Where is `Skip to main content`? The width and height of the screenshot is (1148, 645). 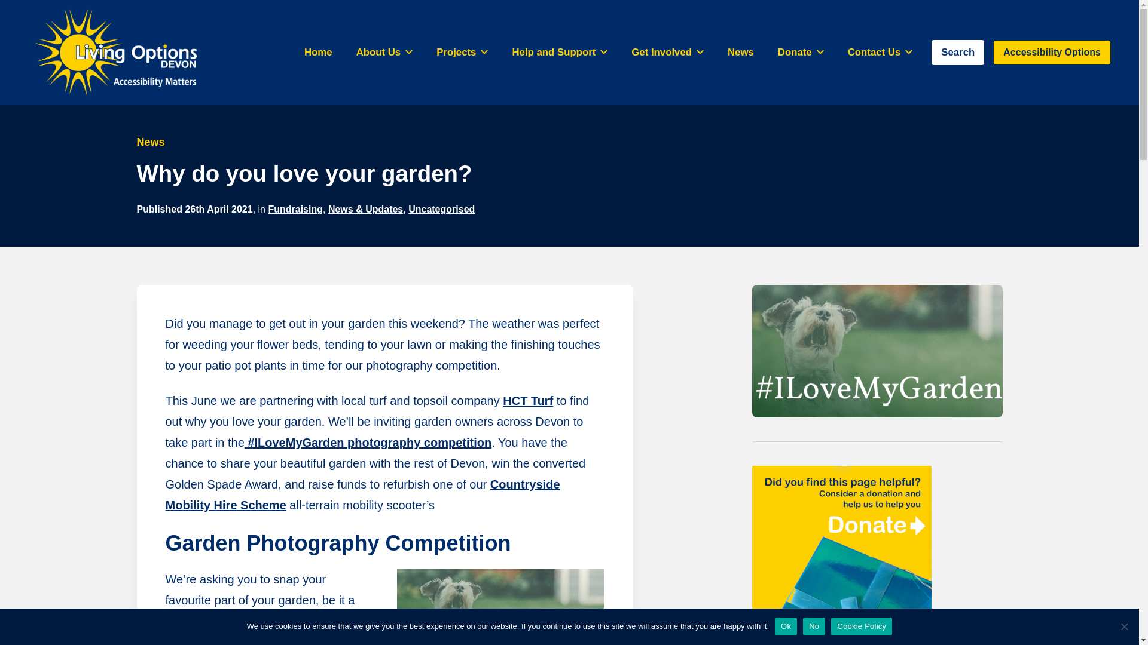
Skip to main content is located at coordinates (5, 5).